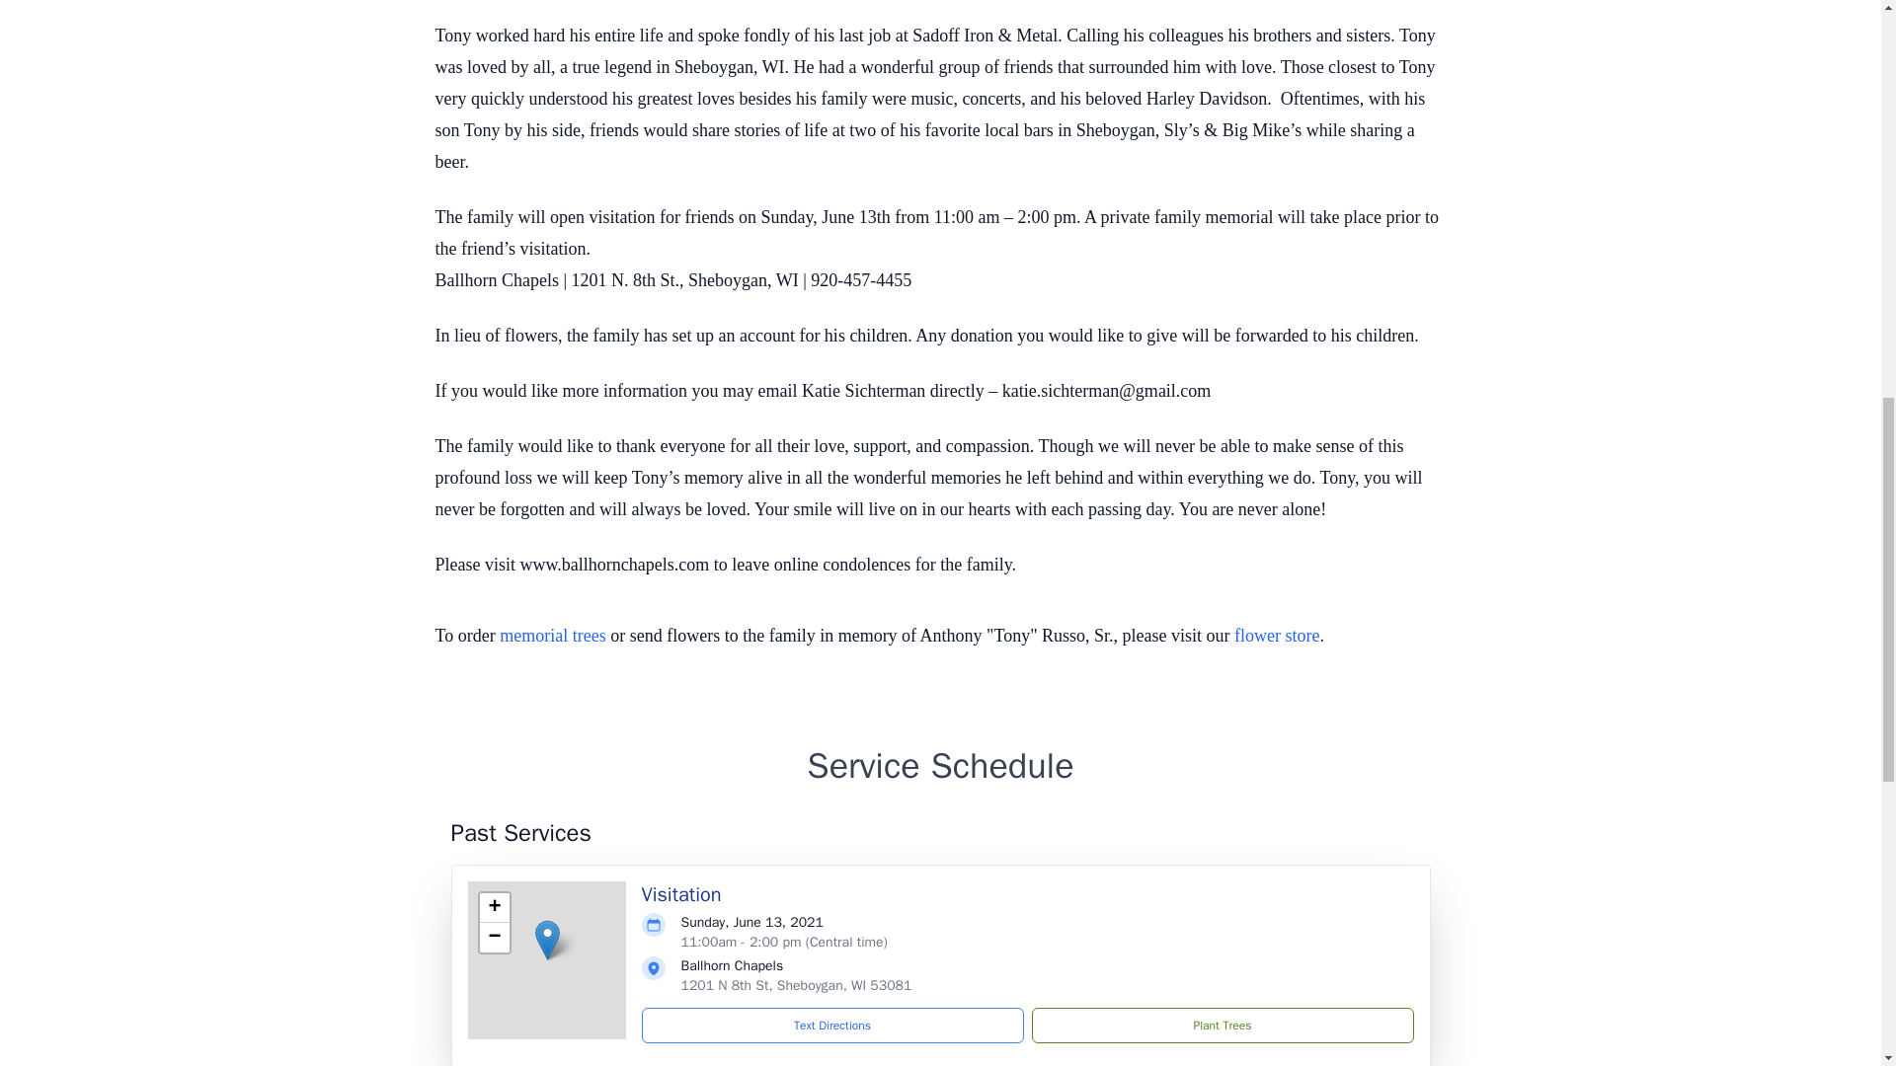 The height and width of the screenshot is (1066, 1896). What do you see at coordinates (1276, 636) in the screenshot?
I see `flower store` at bounding box center [1276, 636].